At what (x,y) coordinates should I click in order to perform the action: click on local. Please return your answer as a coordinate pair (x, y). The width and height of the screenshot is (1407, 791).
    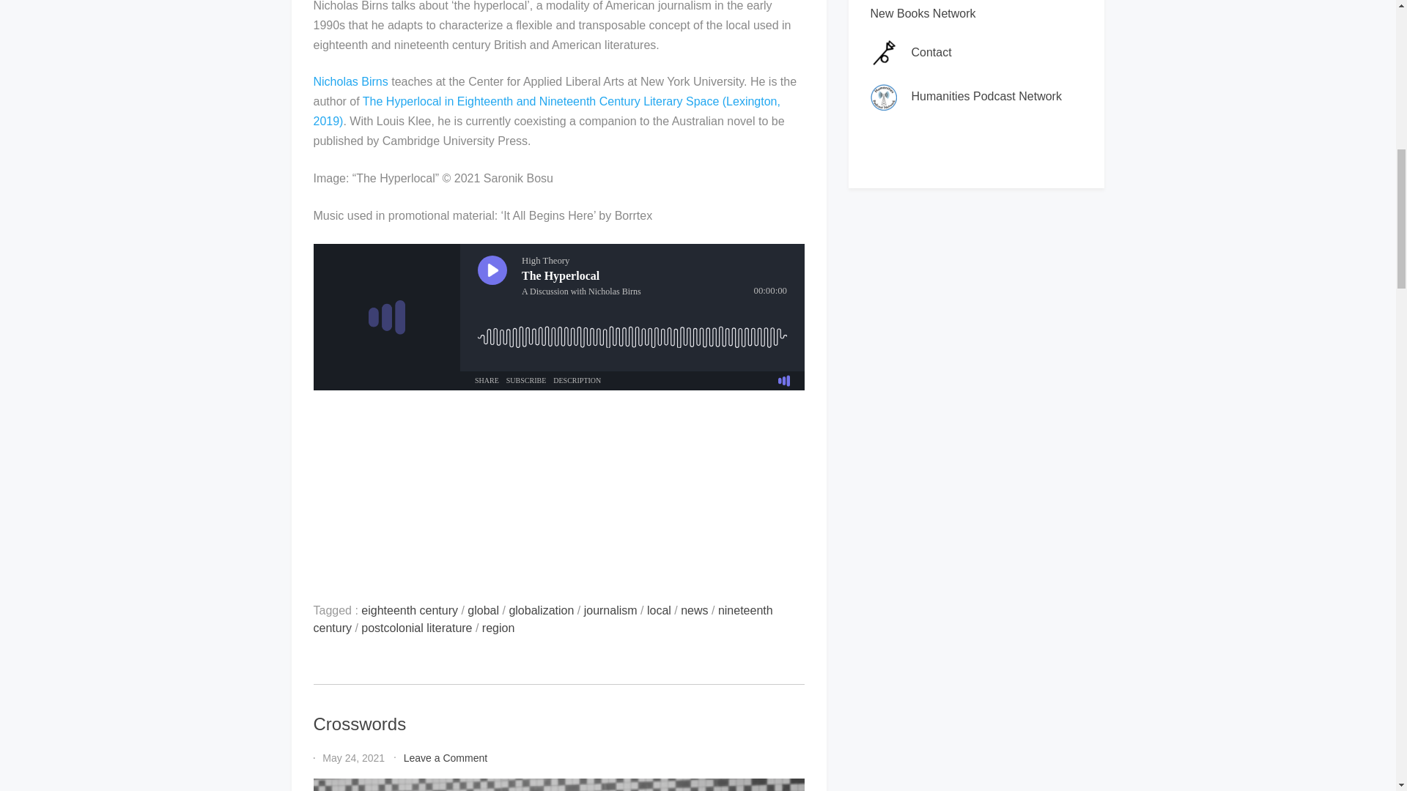
    Looking at the image, I should click on (659, 611).